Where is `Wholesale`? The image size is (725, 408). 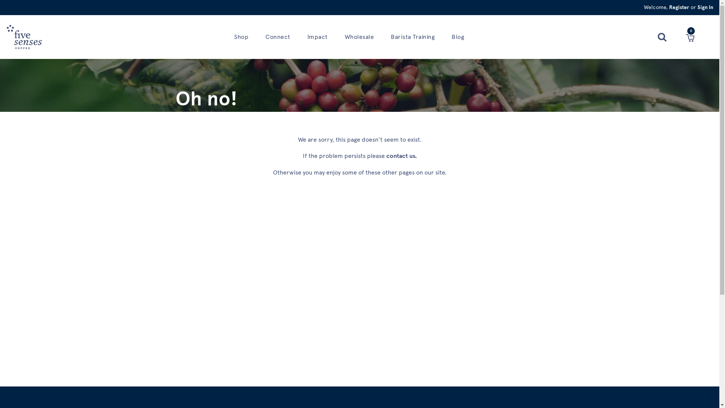
Wholesale is located at coordinates (360, 37).